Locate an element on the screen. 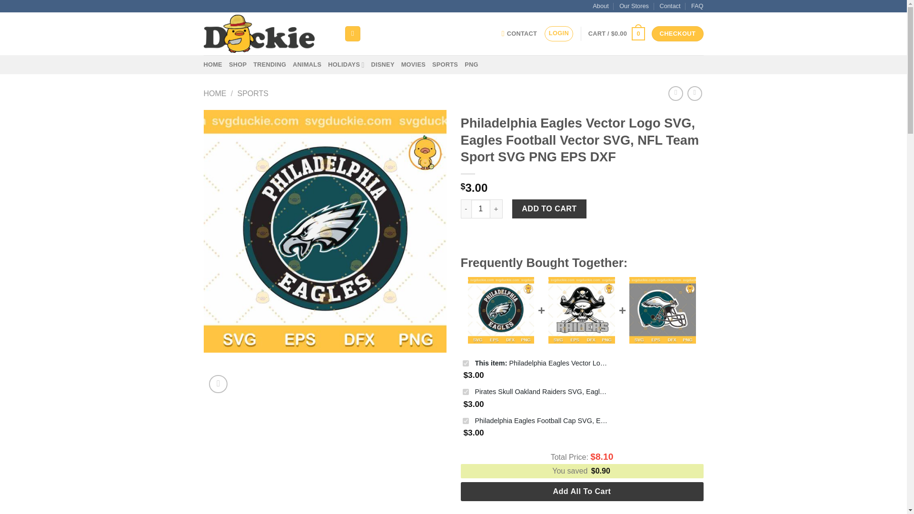  DISNEY is located at coordinates (383, 64).